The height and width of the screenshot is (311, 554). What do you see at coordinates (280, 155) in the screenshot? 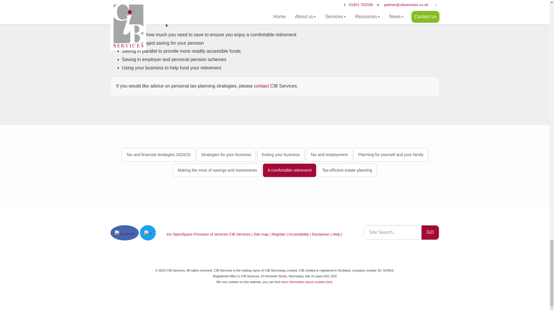
I see `Exiting your business` at bounding box center [280, 155].